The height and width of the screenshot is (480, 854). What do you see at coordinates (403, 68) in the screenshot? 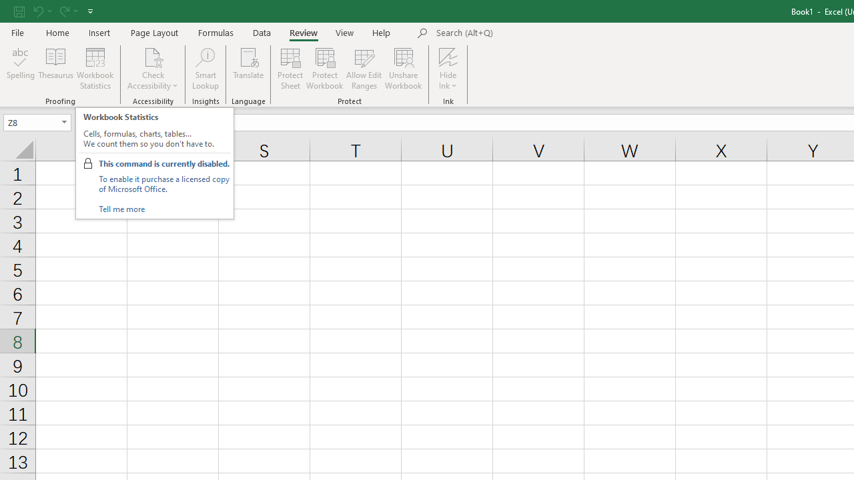
I see `Unshare Workbook` at bounding box center [403, 68].